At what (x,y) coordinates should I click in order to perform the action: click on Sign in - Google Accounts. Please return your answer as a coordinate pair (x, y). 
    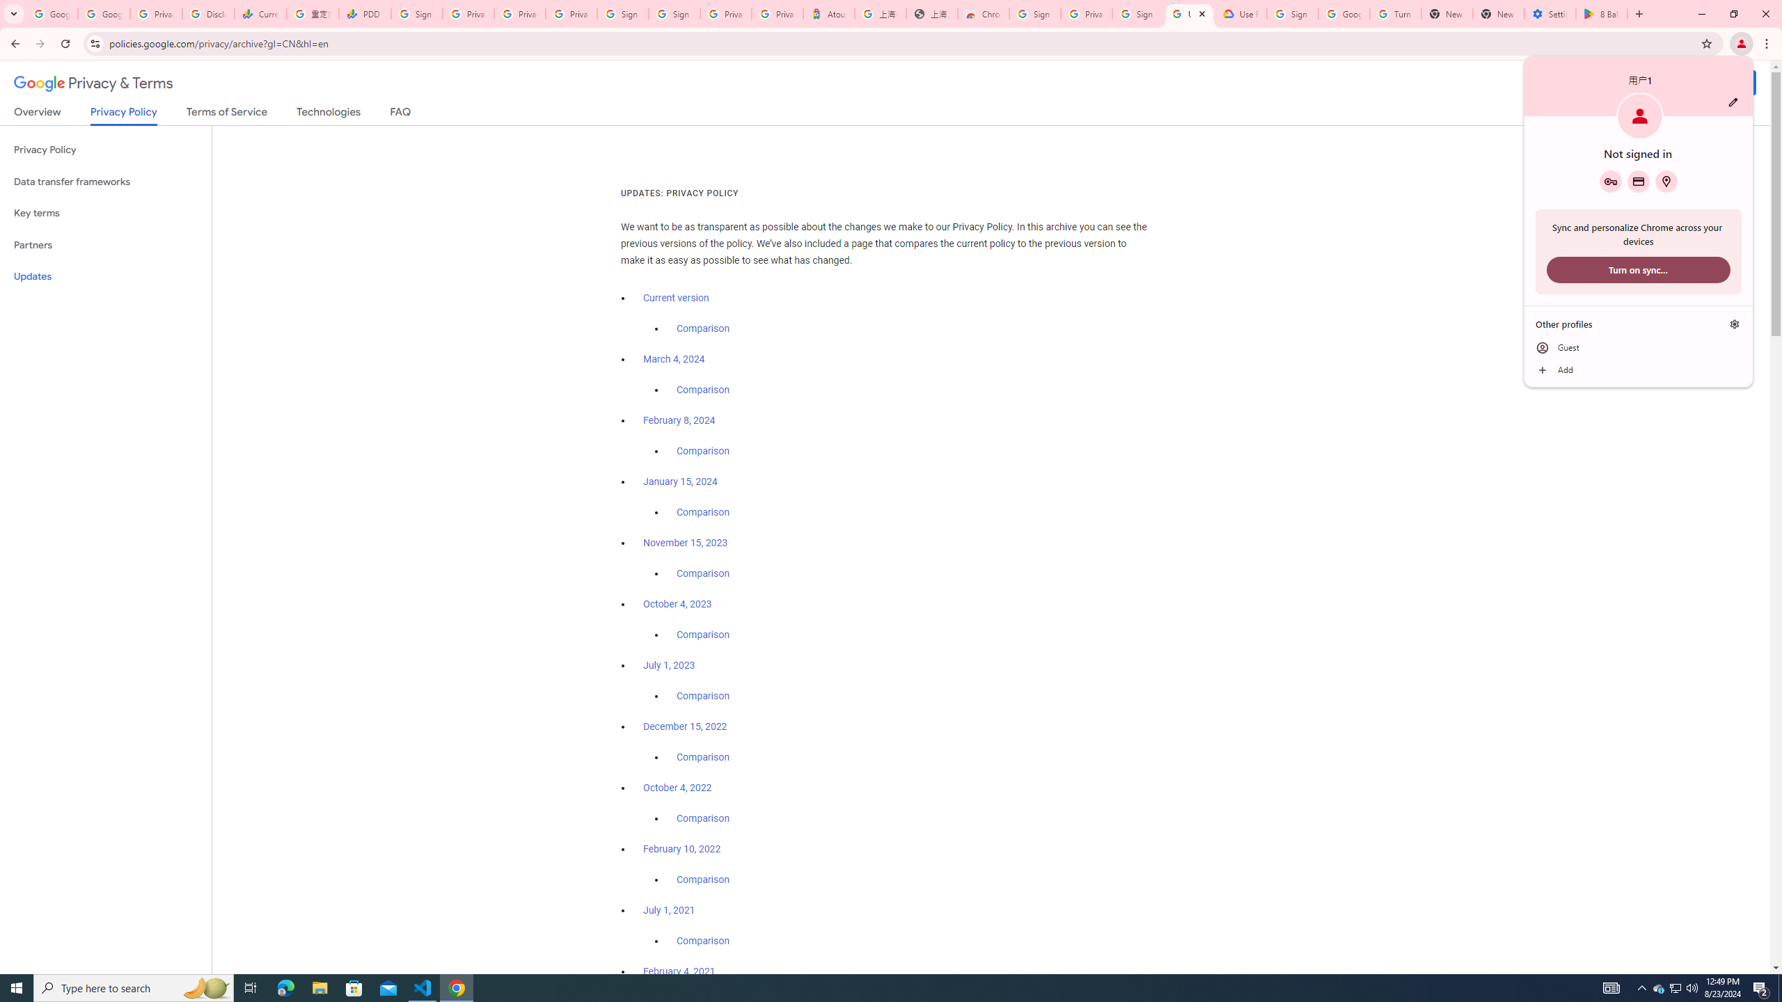
    Looking at the image, I should click on (1138, 14).